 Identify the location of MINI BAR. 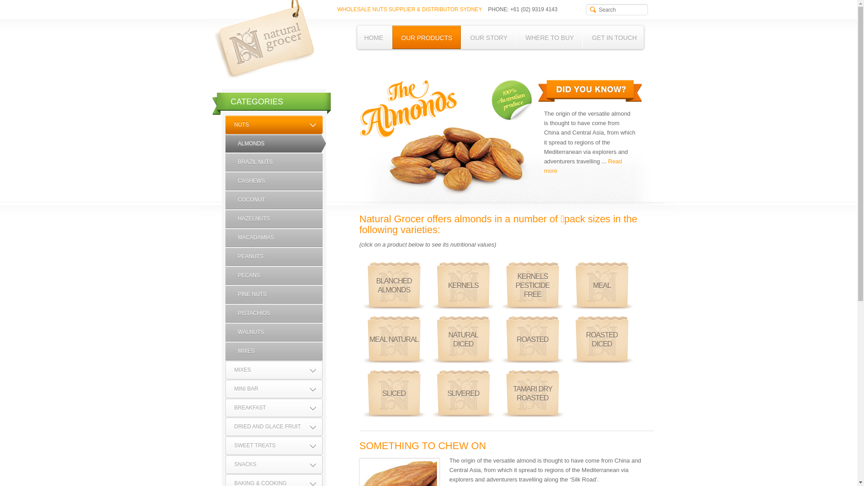
(274, 389).